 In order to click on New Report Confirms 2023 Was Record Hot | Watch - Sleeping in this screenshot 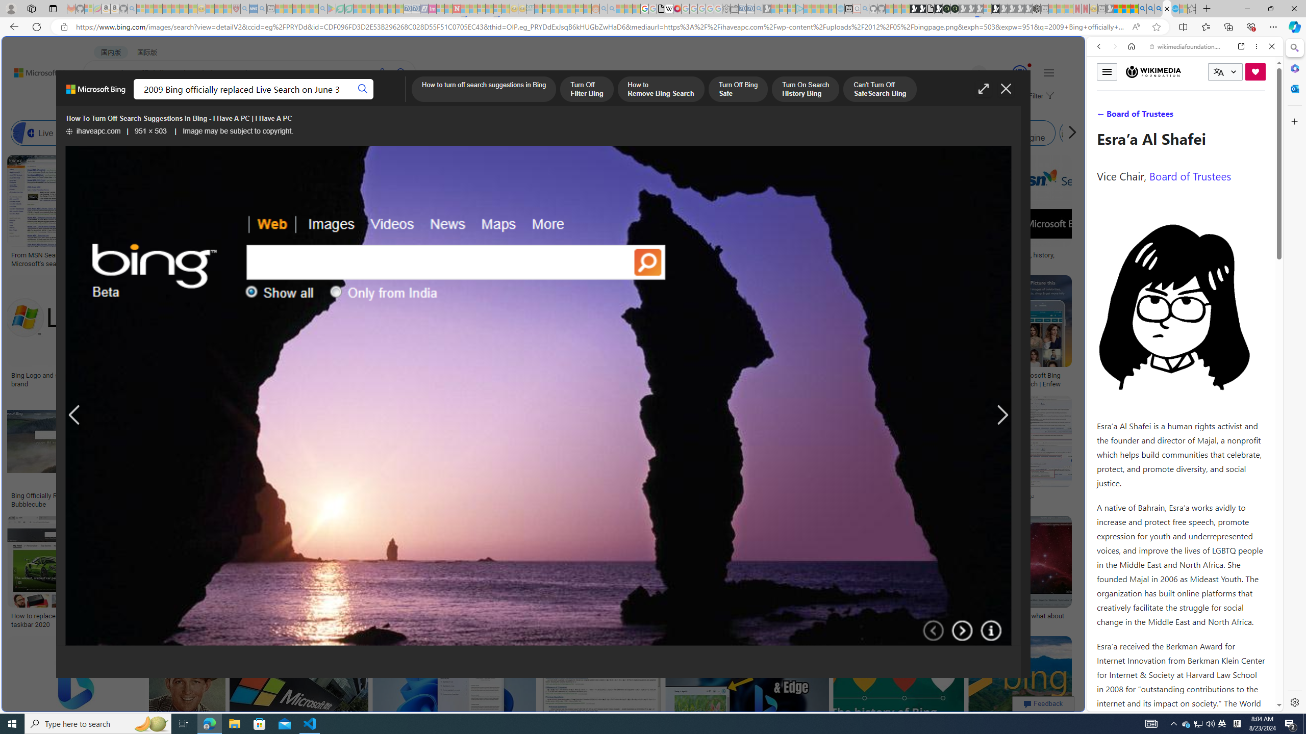, I will do `click(175, 9)`.